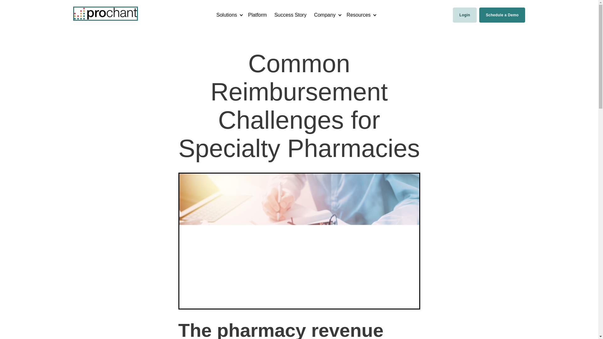 This screenshot has width=603, height=339. What do you see at coordinates (465, 15) in the screenshot?
I see `Login` at bounding box center [465, 15].